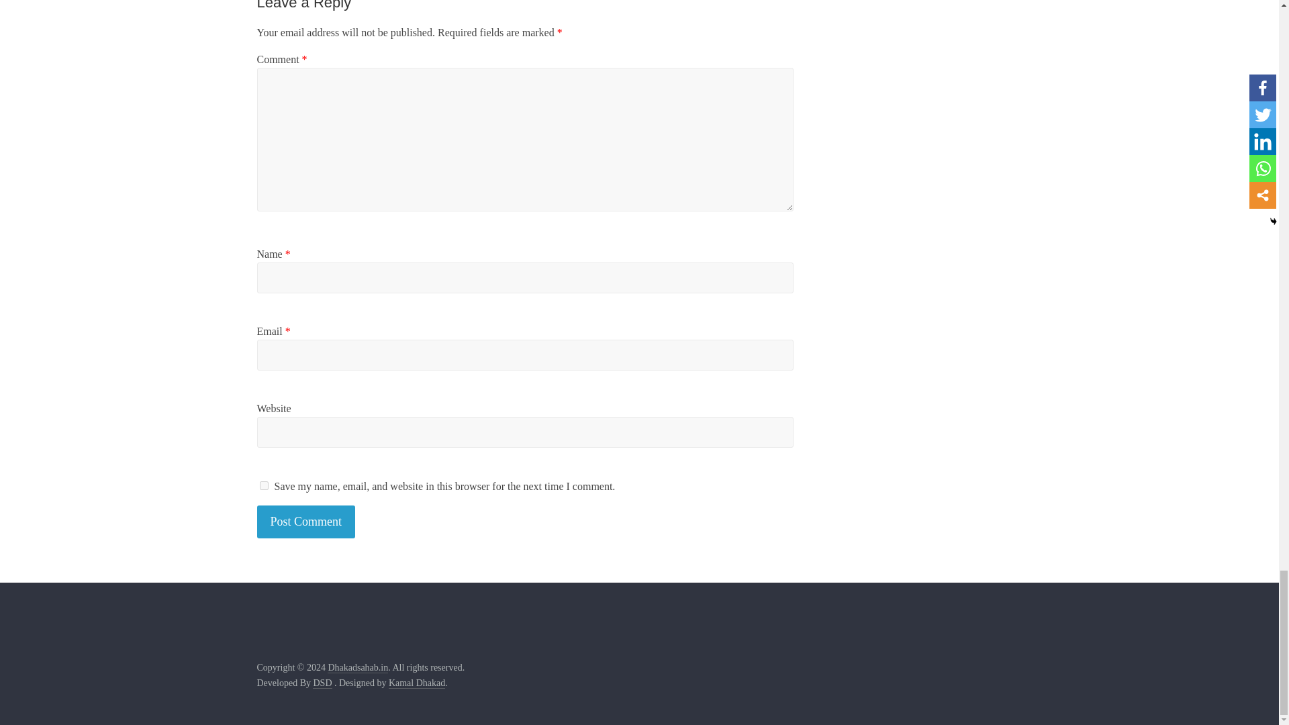 The width and height of the screenshot is (1289, 725). What do you see at coordinates (306, 522) in the screenshot?
I see `Post Comment` at bounding box center [306, 522].